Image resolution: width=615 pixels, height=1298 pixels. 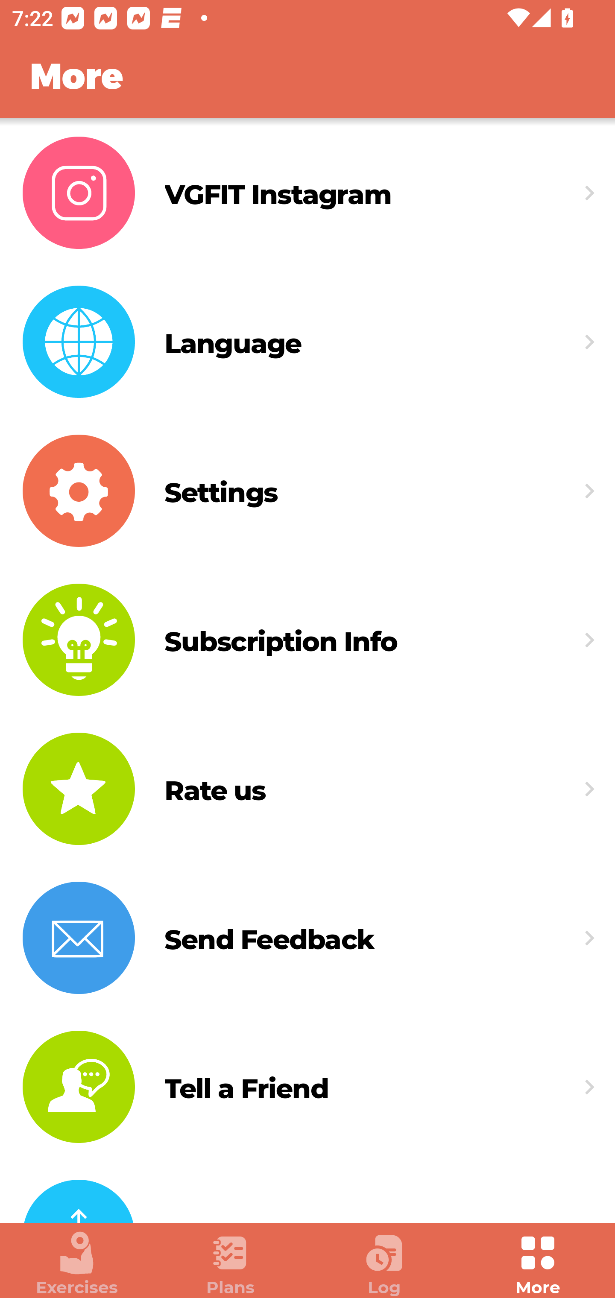 I want to click on Subscription Info, so click(x=307, y=640).